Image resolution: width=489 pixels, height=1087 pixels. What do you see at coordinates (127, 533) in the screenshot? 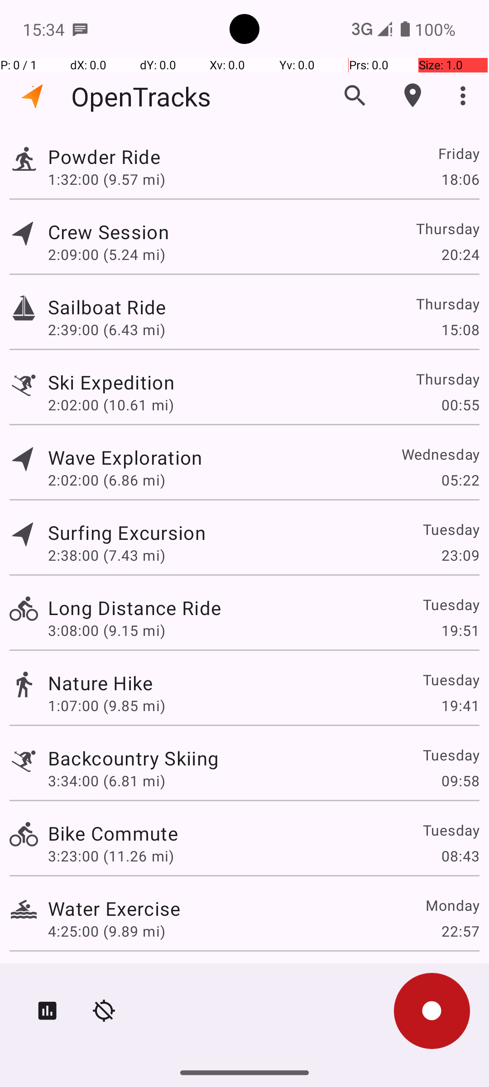
I see `Surfing Excursion` at bounding box center [127, 533].